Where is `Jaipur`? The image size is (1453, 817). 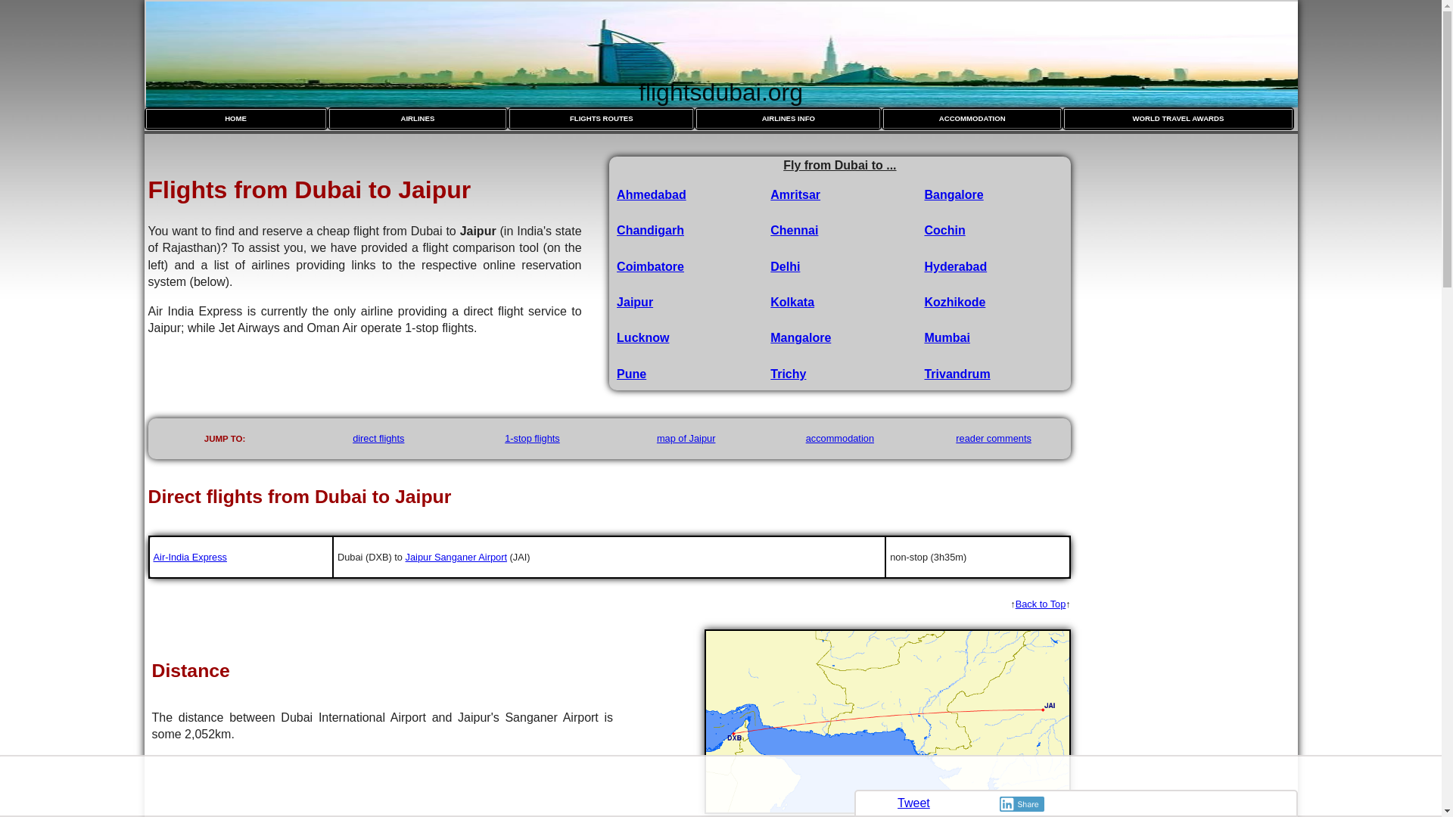
Jaipur is located at coordinates (634, 302).